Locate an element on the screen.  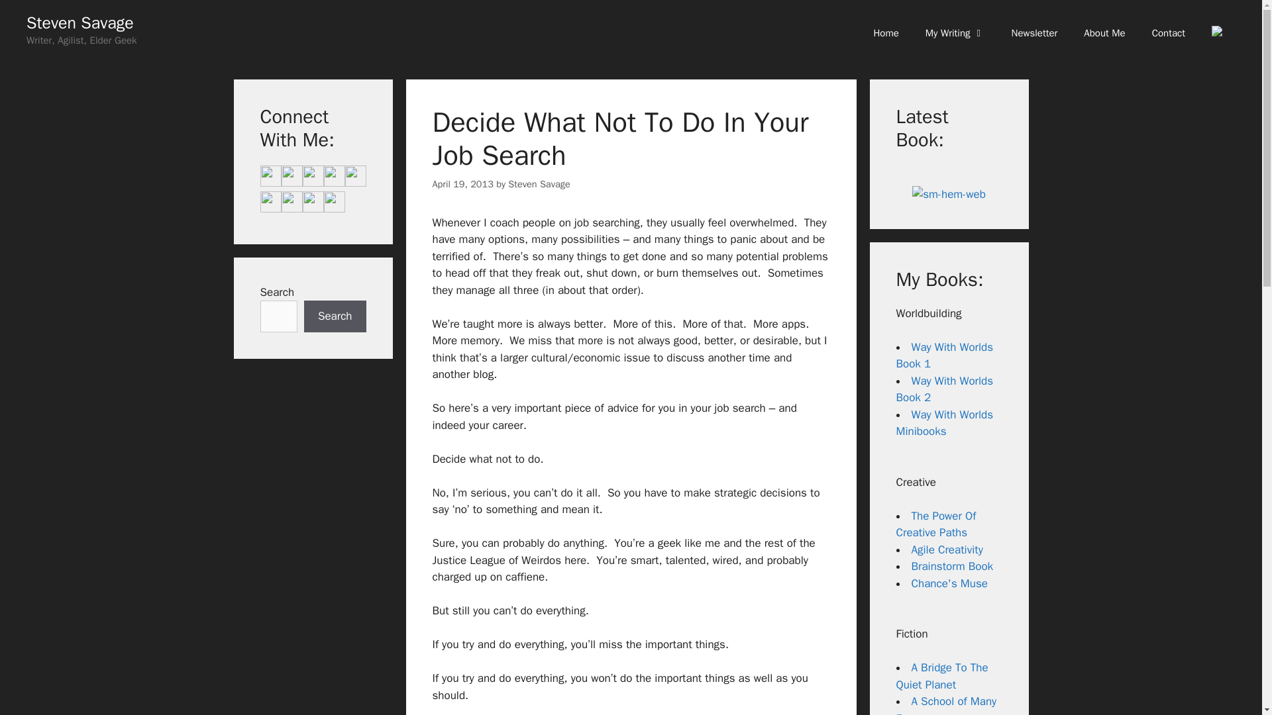
Way With Worlds Book 2 is located at coordinates (944, 389).